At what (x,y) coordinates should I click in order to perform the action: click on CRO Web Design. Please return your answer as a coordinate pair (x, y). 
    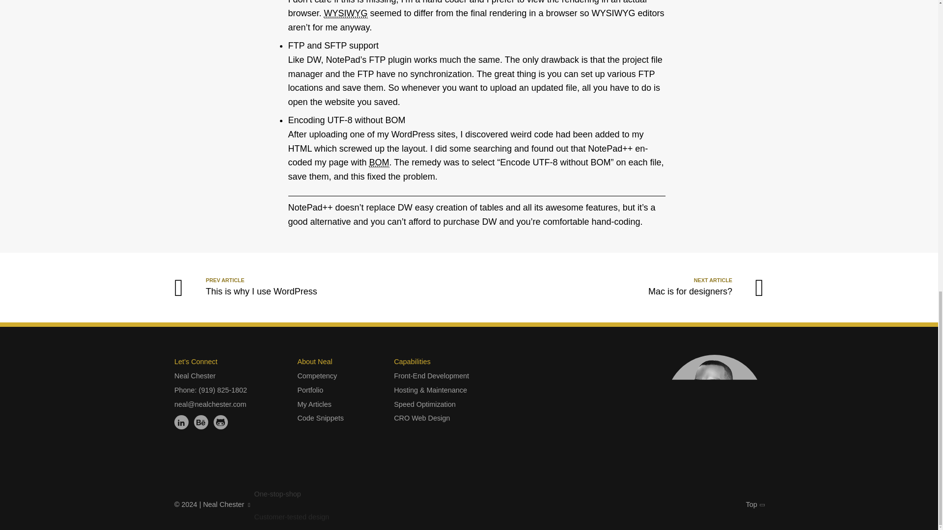
    Looking at the image, I should click on (421, 418).